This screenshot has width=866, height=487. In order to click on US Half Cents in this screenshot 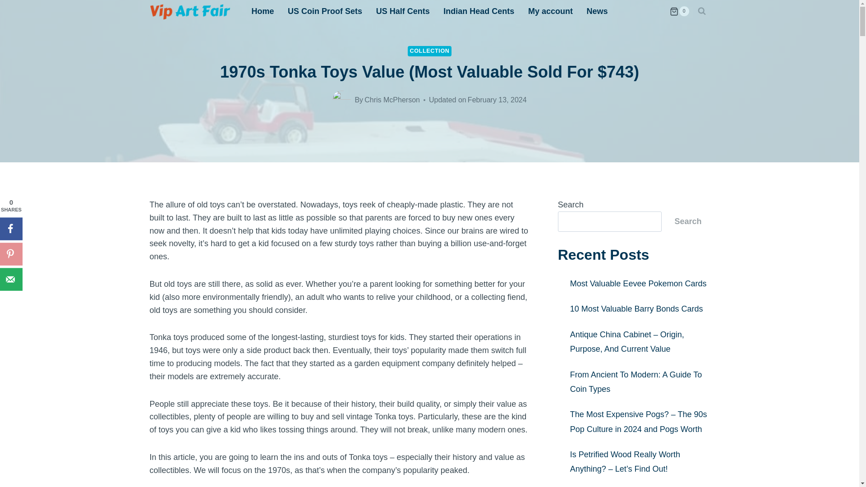, I will do `click(402, 11)`.